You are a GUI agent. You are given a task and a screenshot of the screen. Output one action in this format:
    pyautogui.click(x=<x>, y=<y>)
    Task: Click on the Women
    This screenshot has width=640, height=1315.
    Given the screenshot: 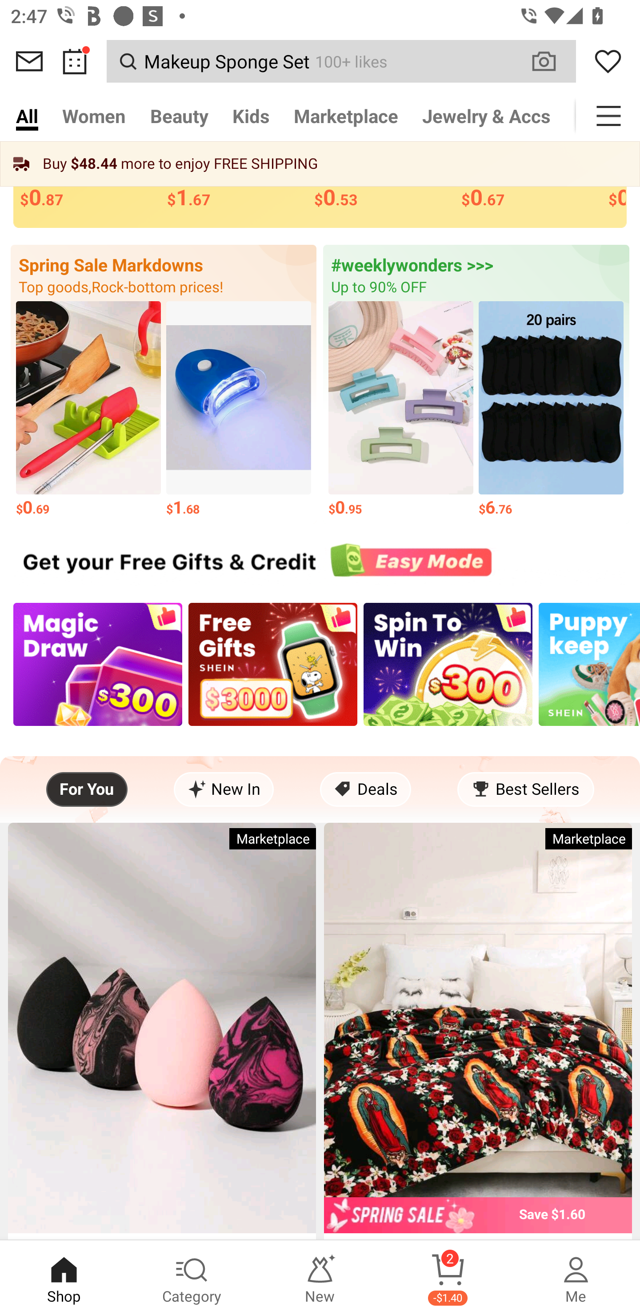 What is the action you would take?
    pyautogui.click(x=94, y=116)
    